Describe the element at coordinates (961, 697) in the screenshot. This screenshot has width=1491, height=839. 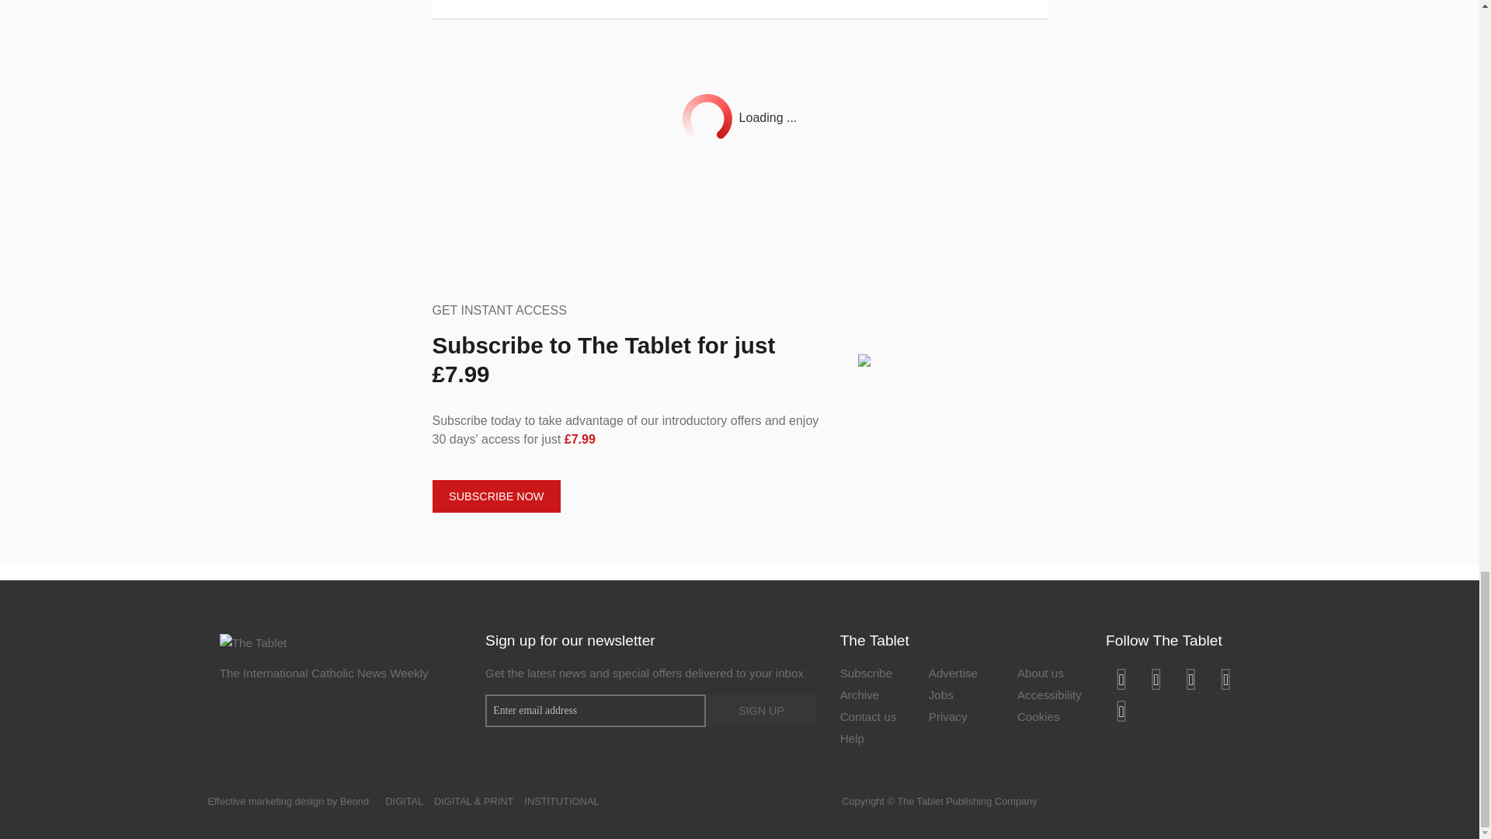
I see `Jobs` at that location.